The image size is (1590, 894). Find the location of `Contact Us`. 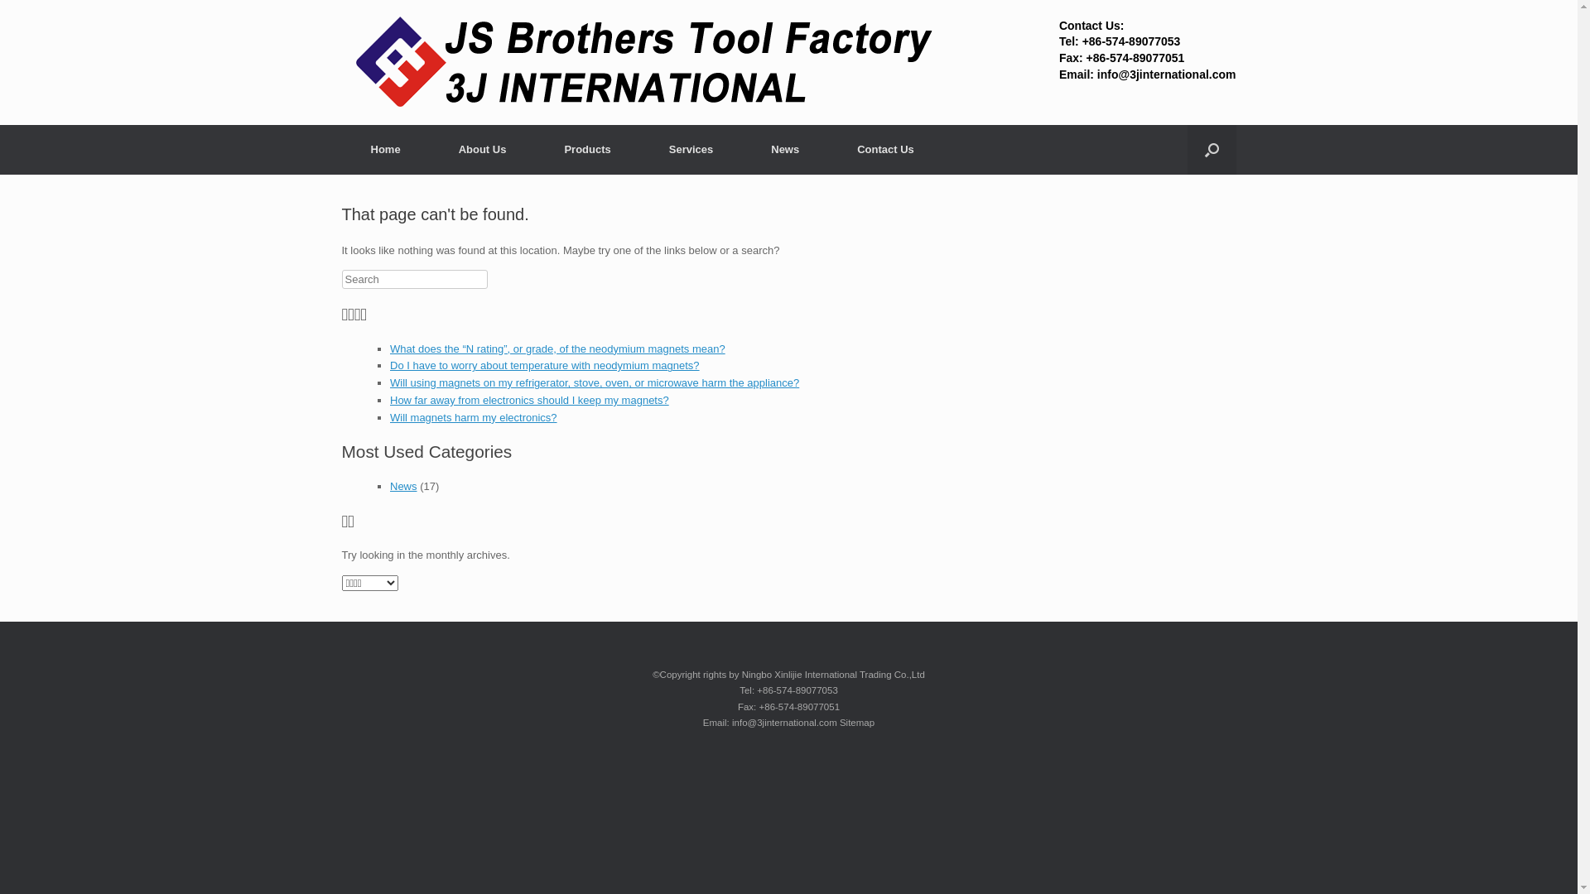

Contact Us is located at coordinates (886, 150).